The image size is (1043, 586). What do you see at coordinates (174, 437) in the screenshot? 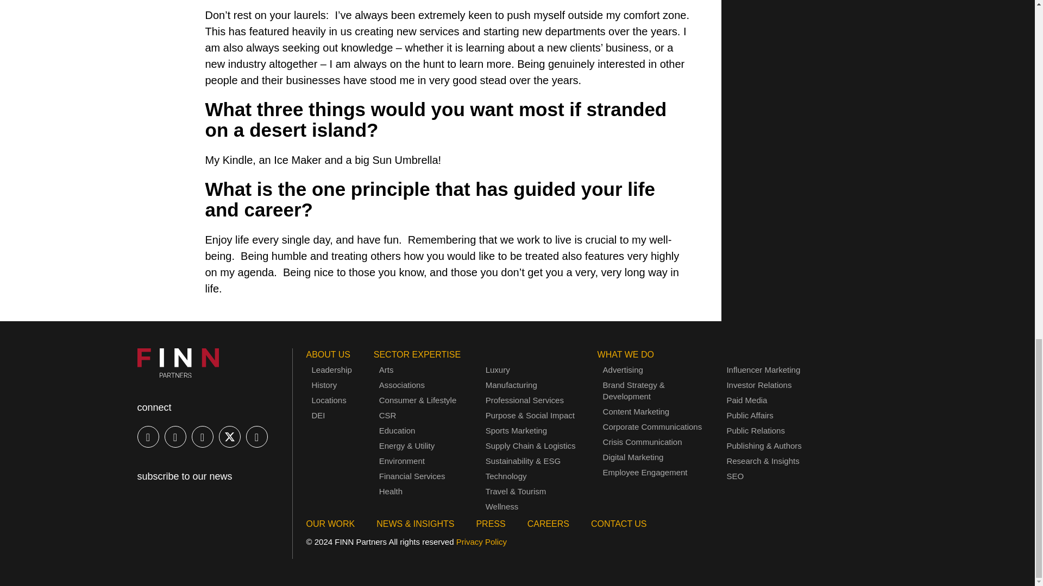
I see `Connect with us on Facebook` at bounding box center [174, 437].